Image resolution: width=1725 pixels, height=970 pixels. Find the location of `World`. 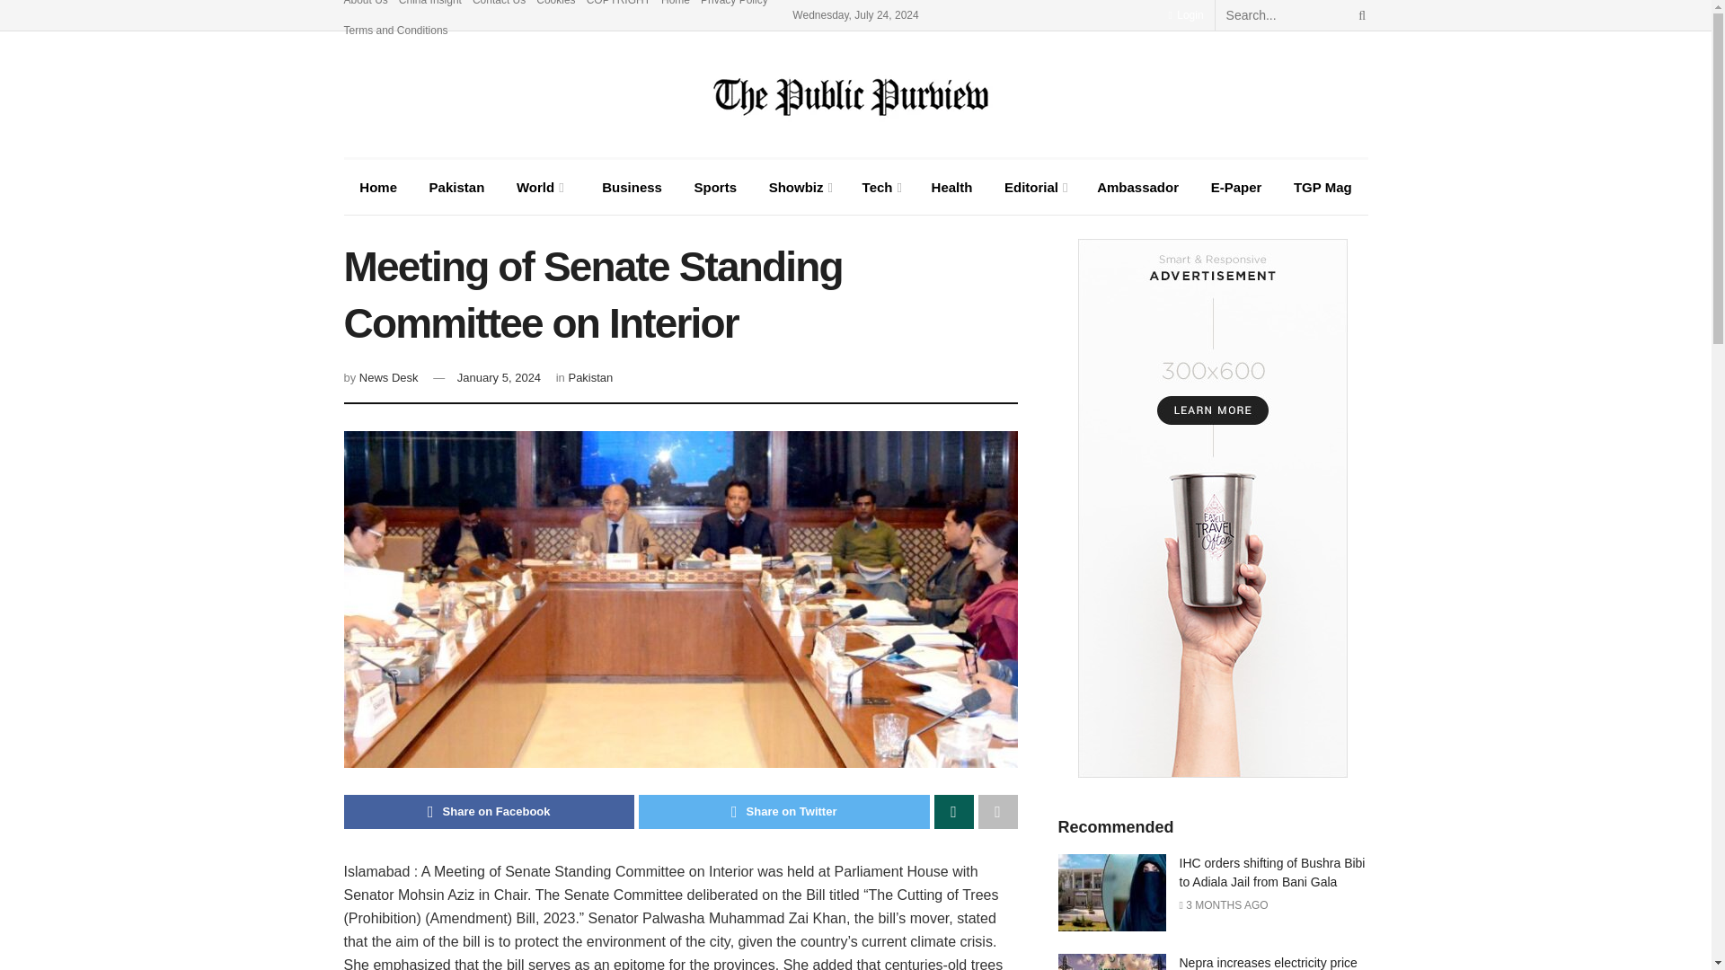

World is located at coordinates (537, 187).